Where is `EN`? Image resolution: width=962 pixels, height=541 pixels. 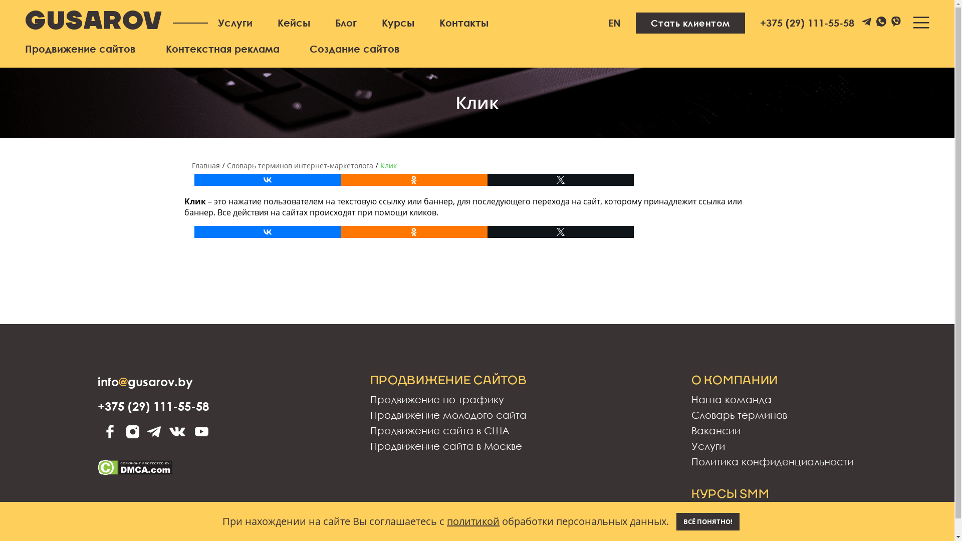 EN is located at coordinates (614, 23).